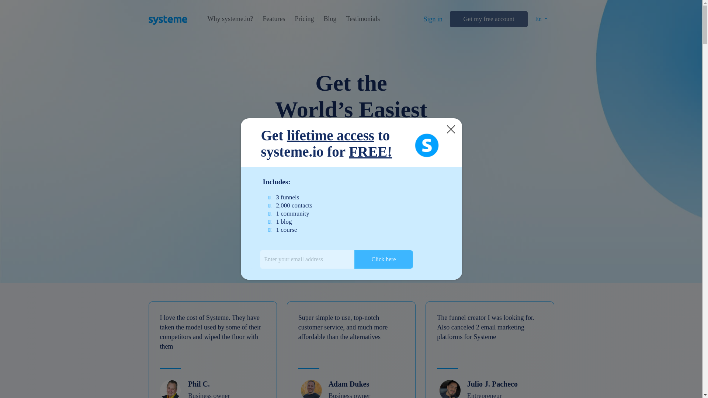 The image size is (708, 398). What do you see at coordinates (433, 19) in the screenshot?
I see `Sign in` at bounding box center [433, 19].